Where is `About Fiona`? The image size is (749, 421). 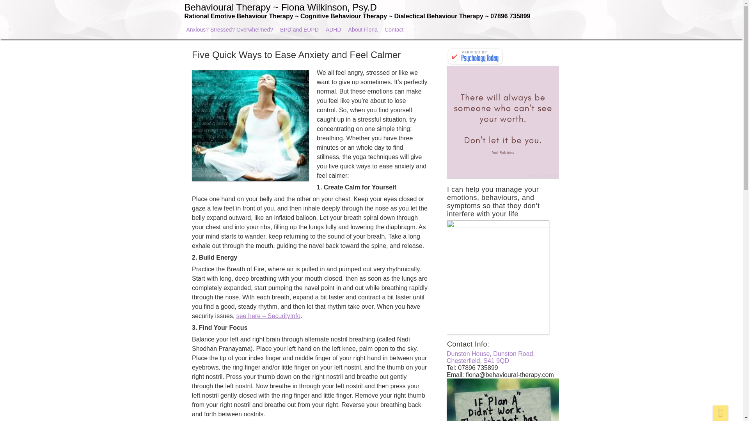
About Fiona is located at coordinates (363, 30).